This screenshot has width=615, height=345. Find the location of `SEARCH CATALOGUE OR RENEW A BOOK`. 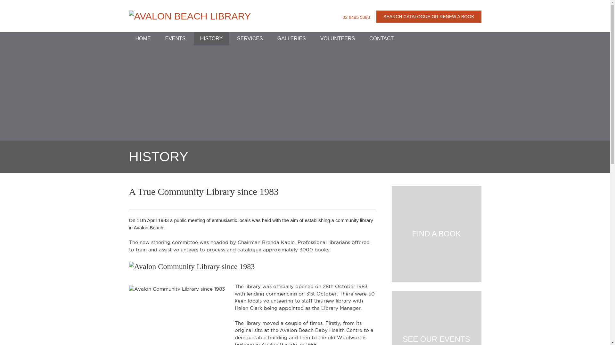

SEARCH CATALOGUE OR RENEW A BOOK is located at coordinates (429, 17).